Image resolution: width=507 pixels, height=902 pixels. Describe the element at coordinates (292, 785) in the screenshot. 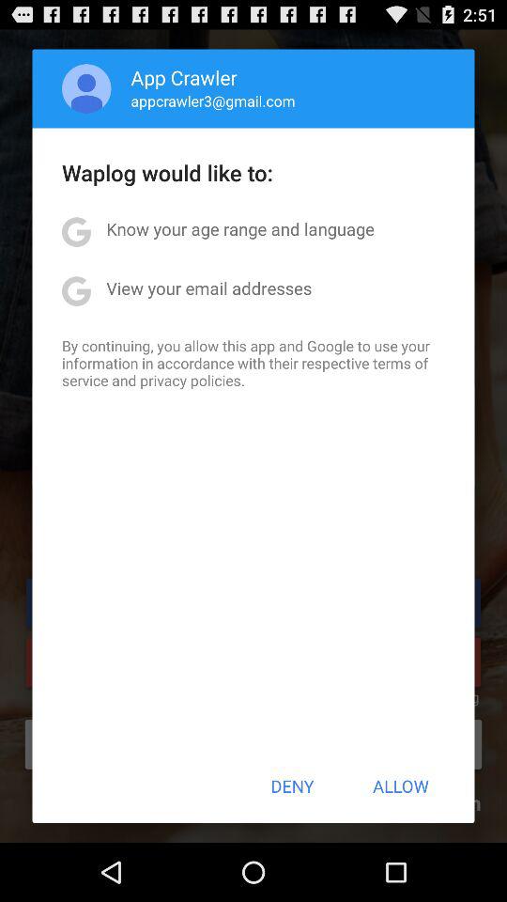

I see `scroll until the deny item` at that location.